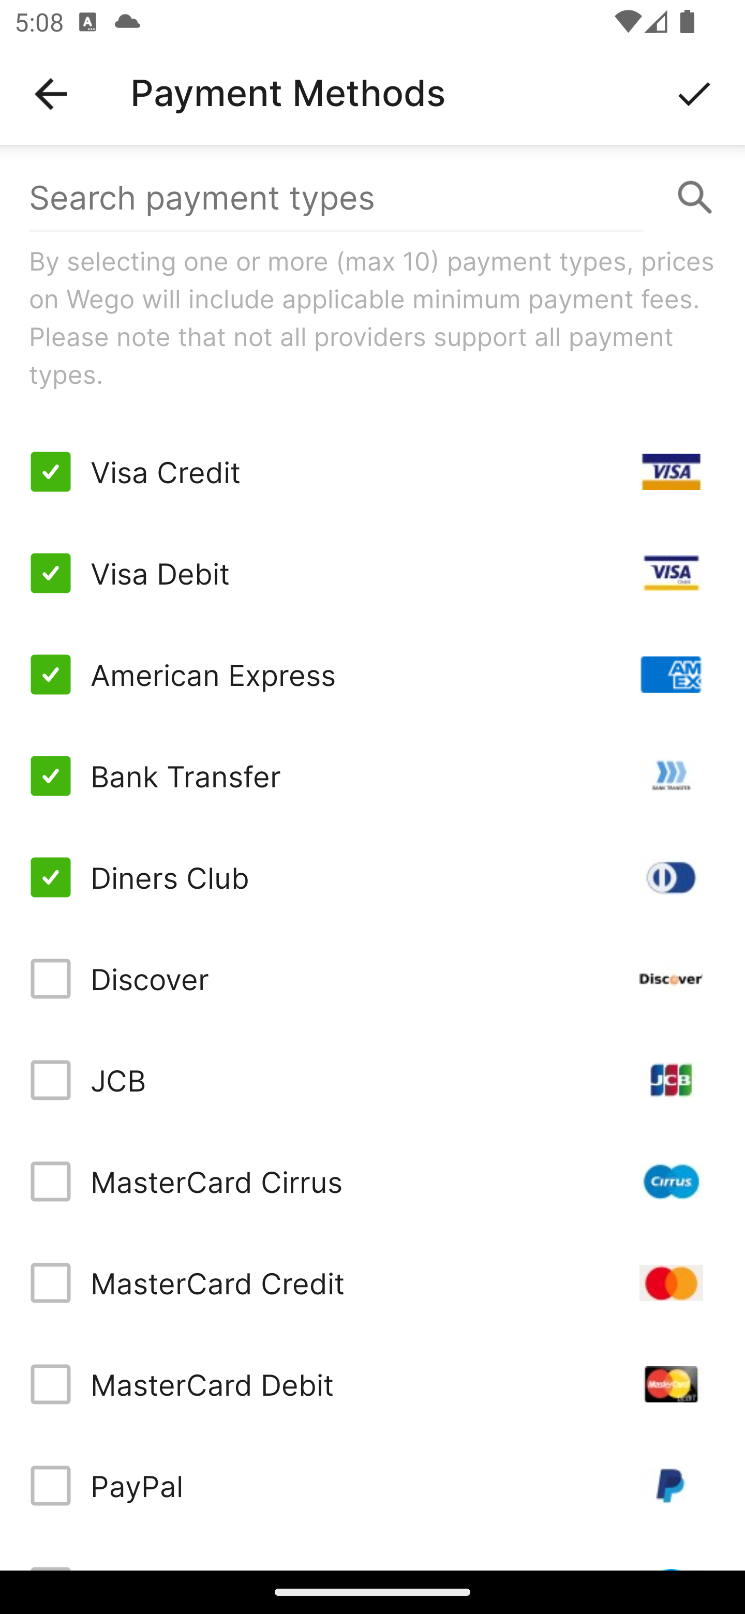  I want to click on Diners Club, so click(373, 877).